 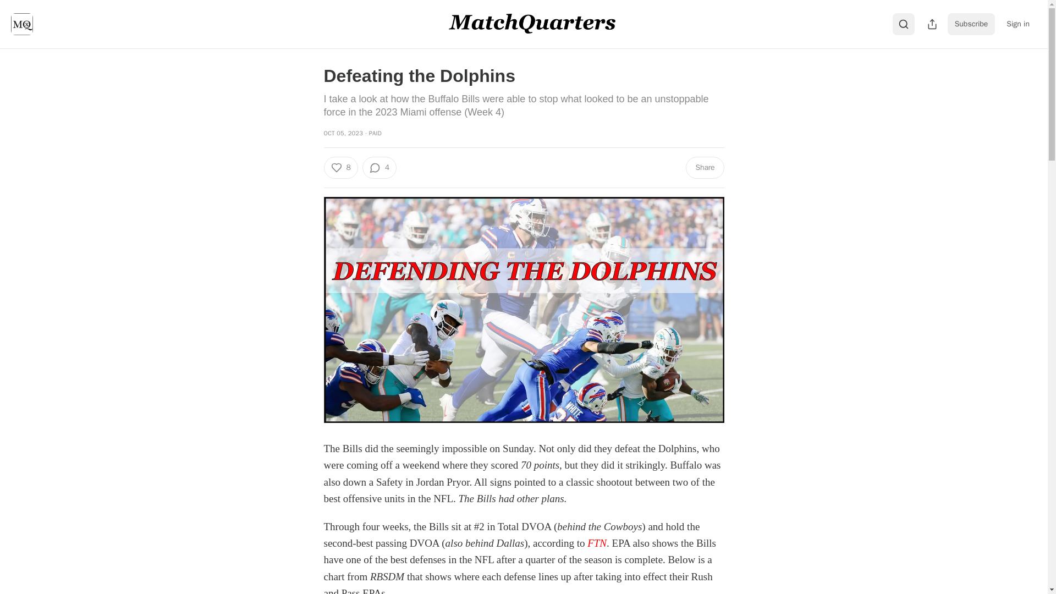 I want to click on 8, so click(x=340, y=168).